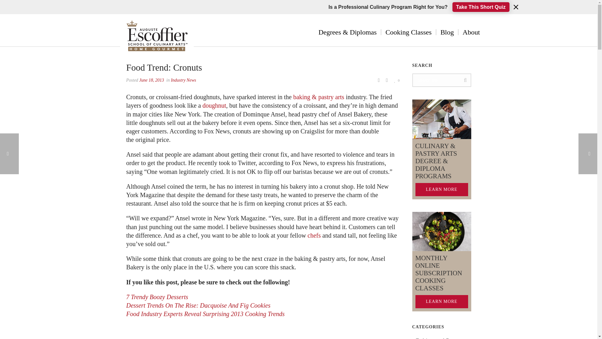 The image size is (602, 339). I want to click on Print, so click(379, 80).